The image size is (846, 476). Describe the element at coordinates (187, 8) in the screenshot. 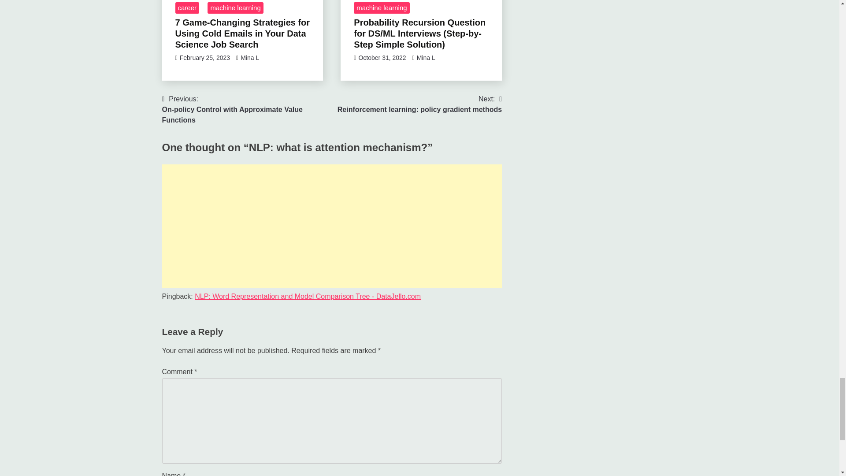

I see `machine learning` at that location.